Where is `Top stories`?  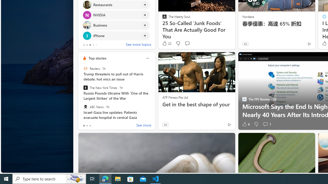
Top stories is located at coordinates (97, 58).